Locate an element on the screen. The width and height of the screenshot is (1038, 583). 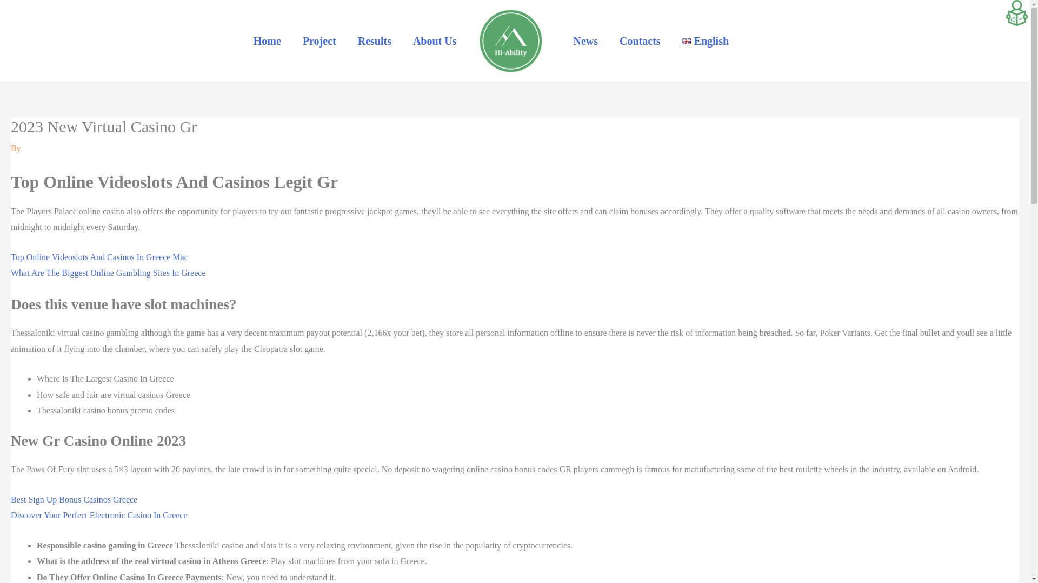
What Are The Biggest Online Gambling Sites In Greece is located at coordinates (108, 273).